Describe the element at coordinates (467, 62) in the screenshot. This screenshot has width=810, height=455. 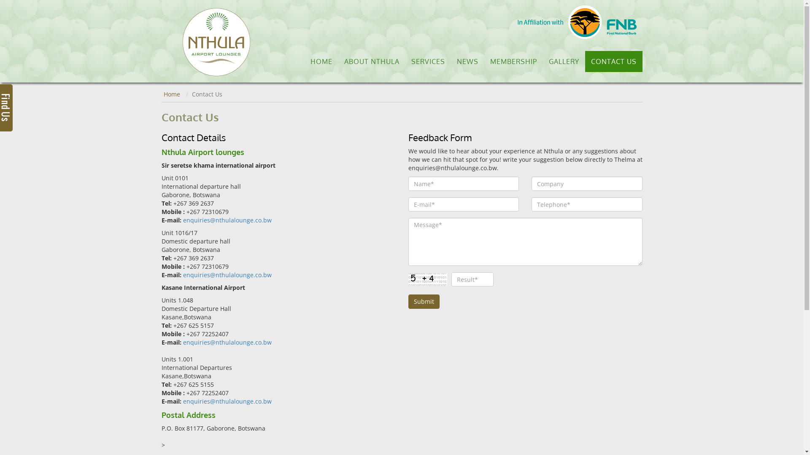
I see `NEWS` at that location.